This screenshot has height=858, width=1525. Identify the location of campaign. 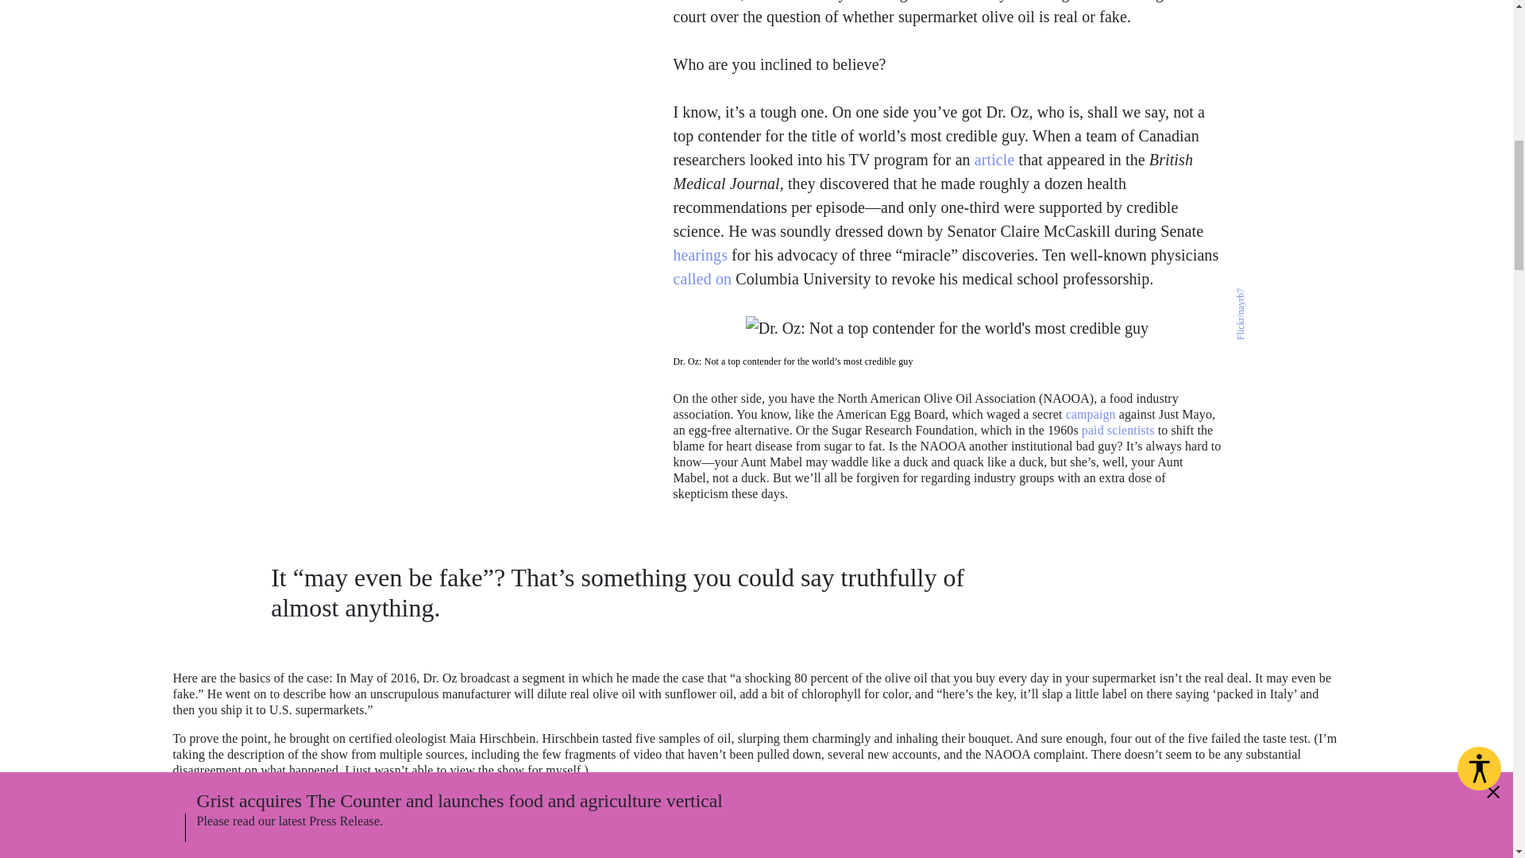
(1091, 415).